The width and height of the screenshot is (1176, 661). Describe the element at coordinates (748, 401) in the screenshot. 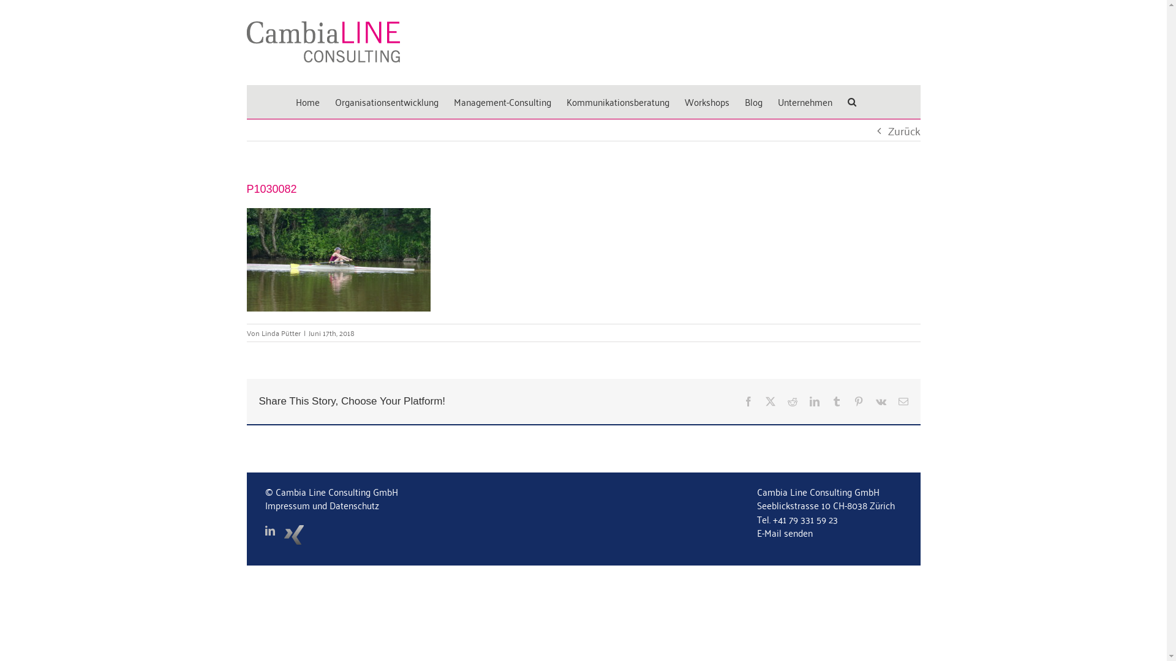

I see `Facebook` at that location.